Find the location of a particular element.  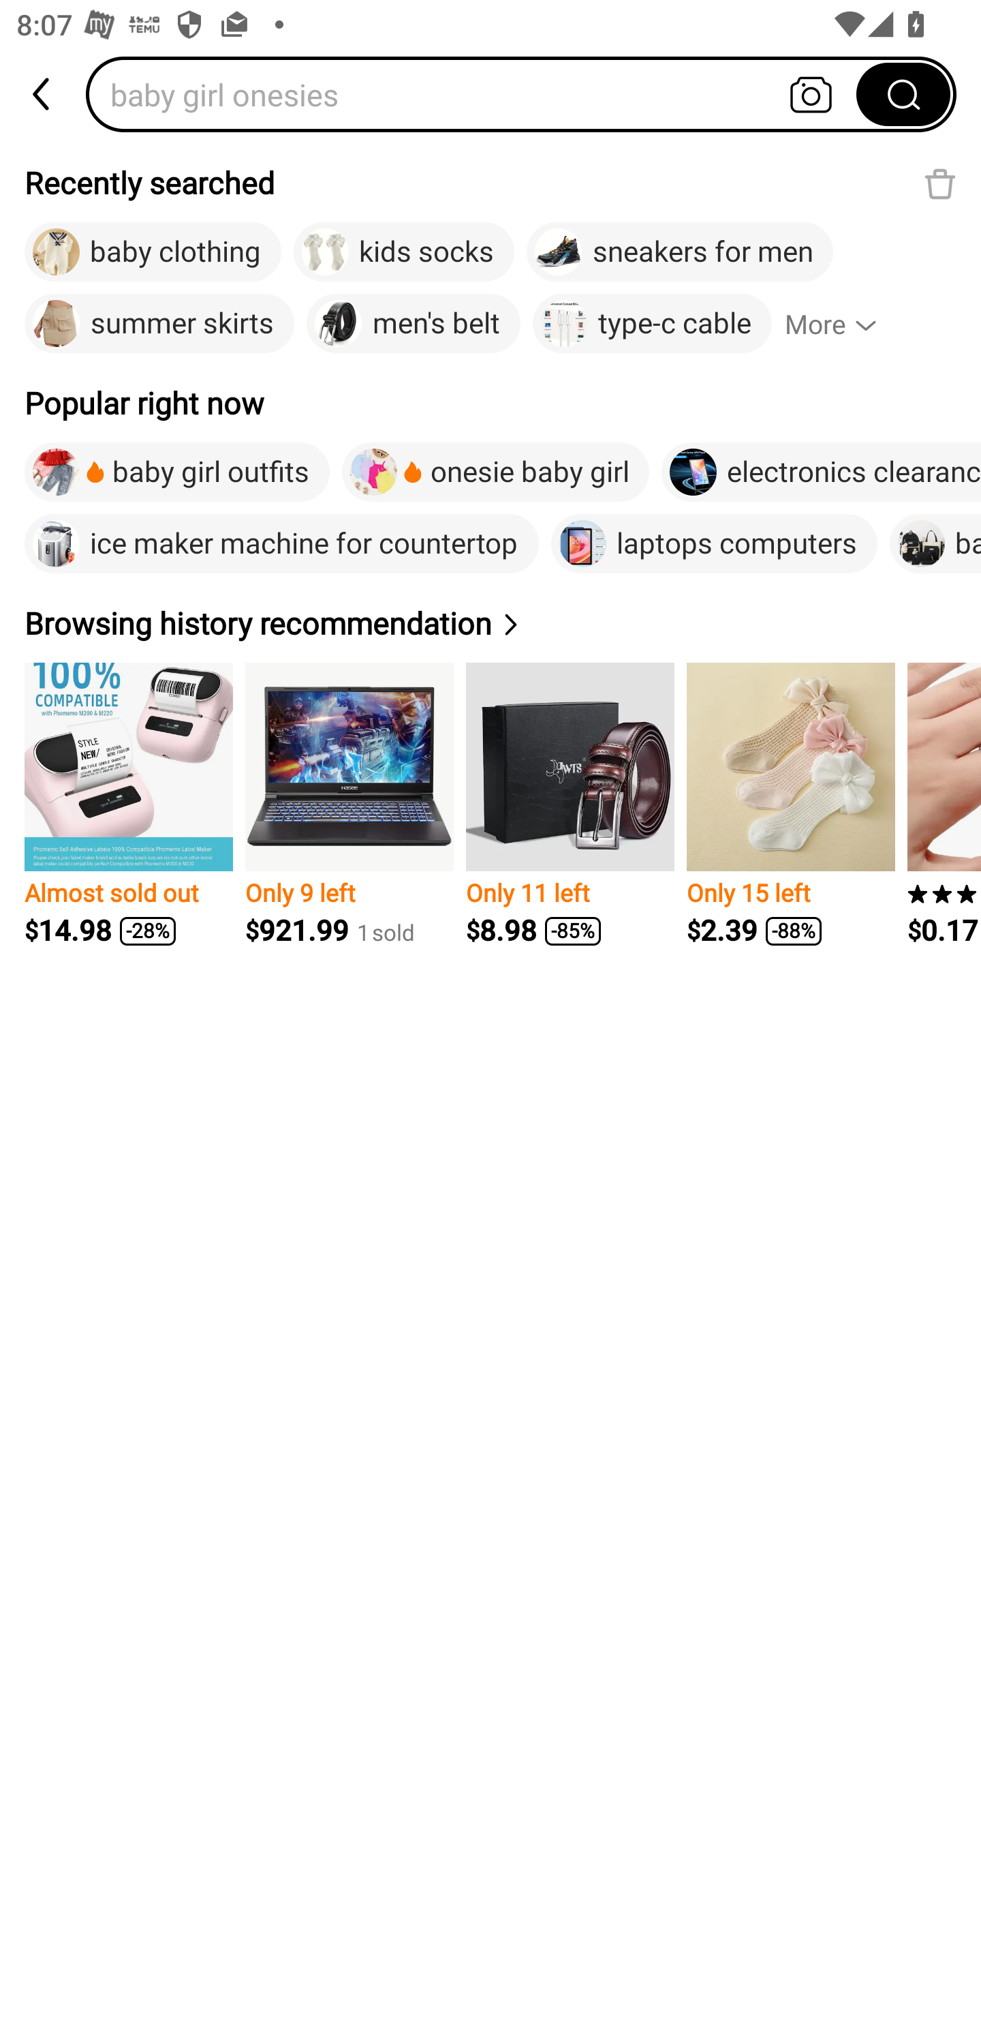

Only 15 left $2.39 -88% is located at coordinates (790, 804).